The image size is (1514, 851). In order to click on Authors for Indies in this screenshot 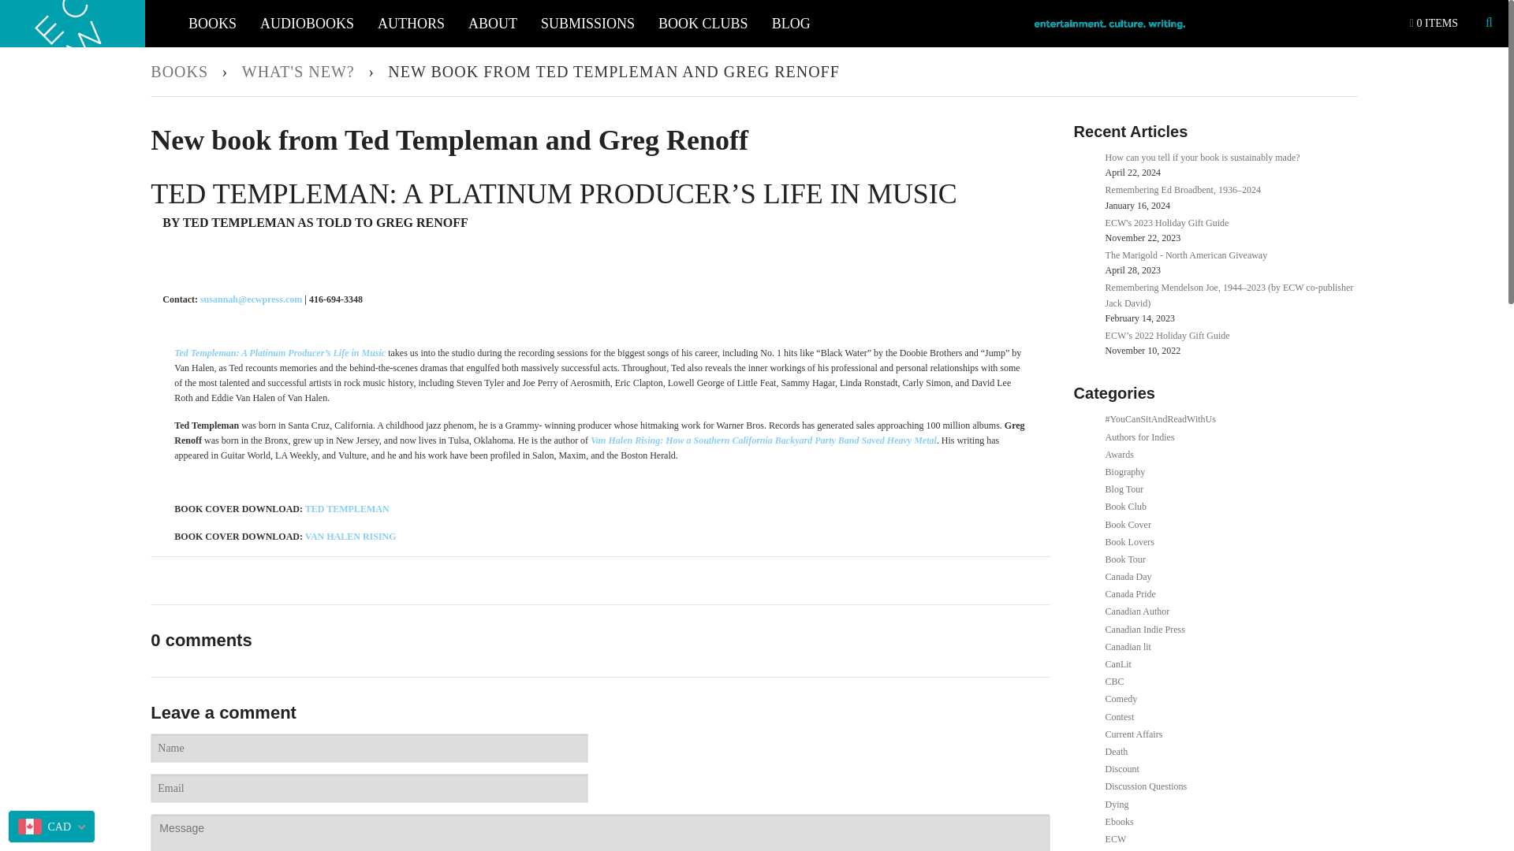, I will do `click(1139, 437)`.